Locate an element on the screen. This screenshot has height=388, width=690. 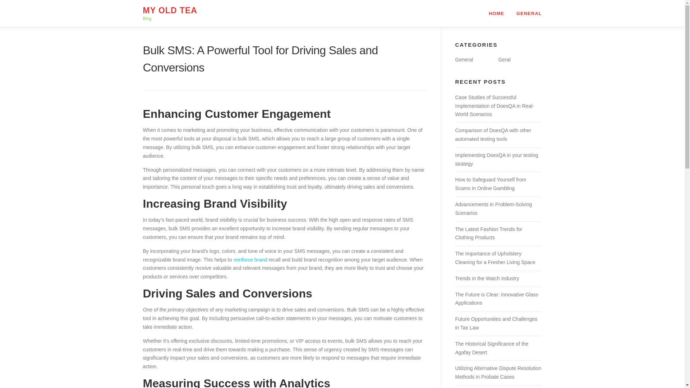
Advancements in Problem-Solving Scenarios is located at coordinates (493, 208).